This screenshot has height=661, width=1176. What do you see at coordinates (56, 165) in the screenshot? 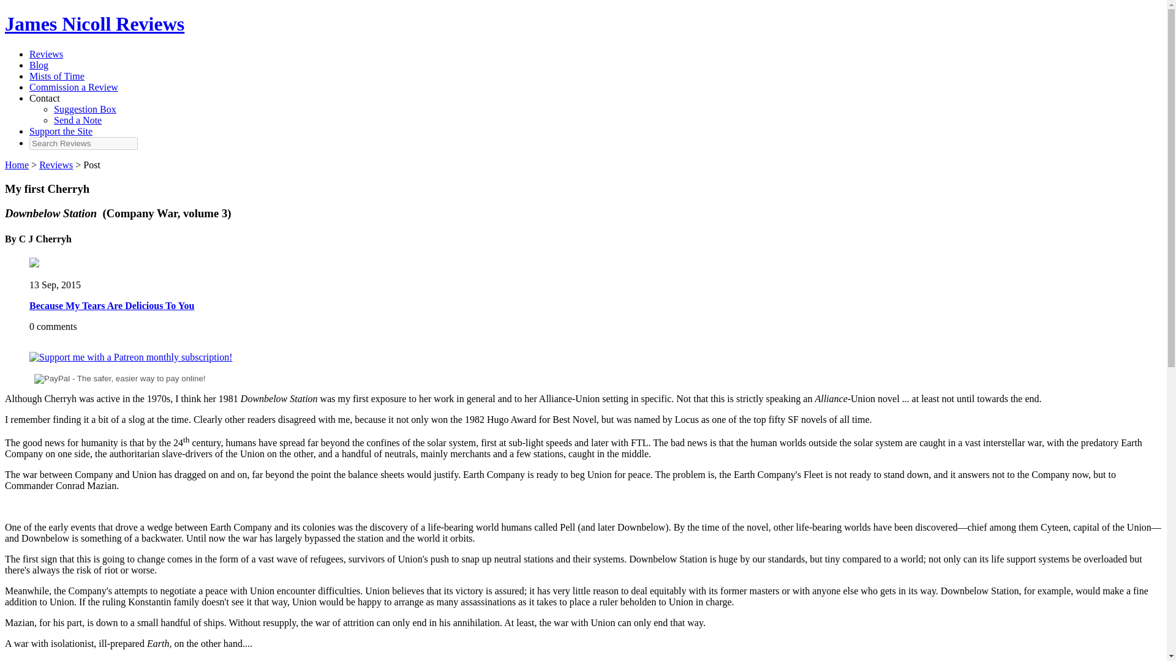
I see `Reviews` at bounding box center [56, 165].